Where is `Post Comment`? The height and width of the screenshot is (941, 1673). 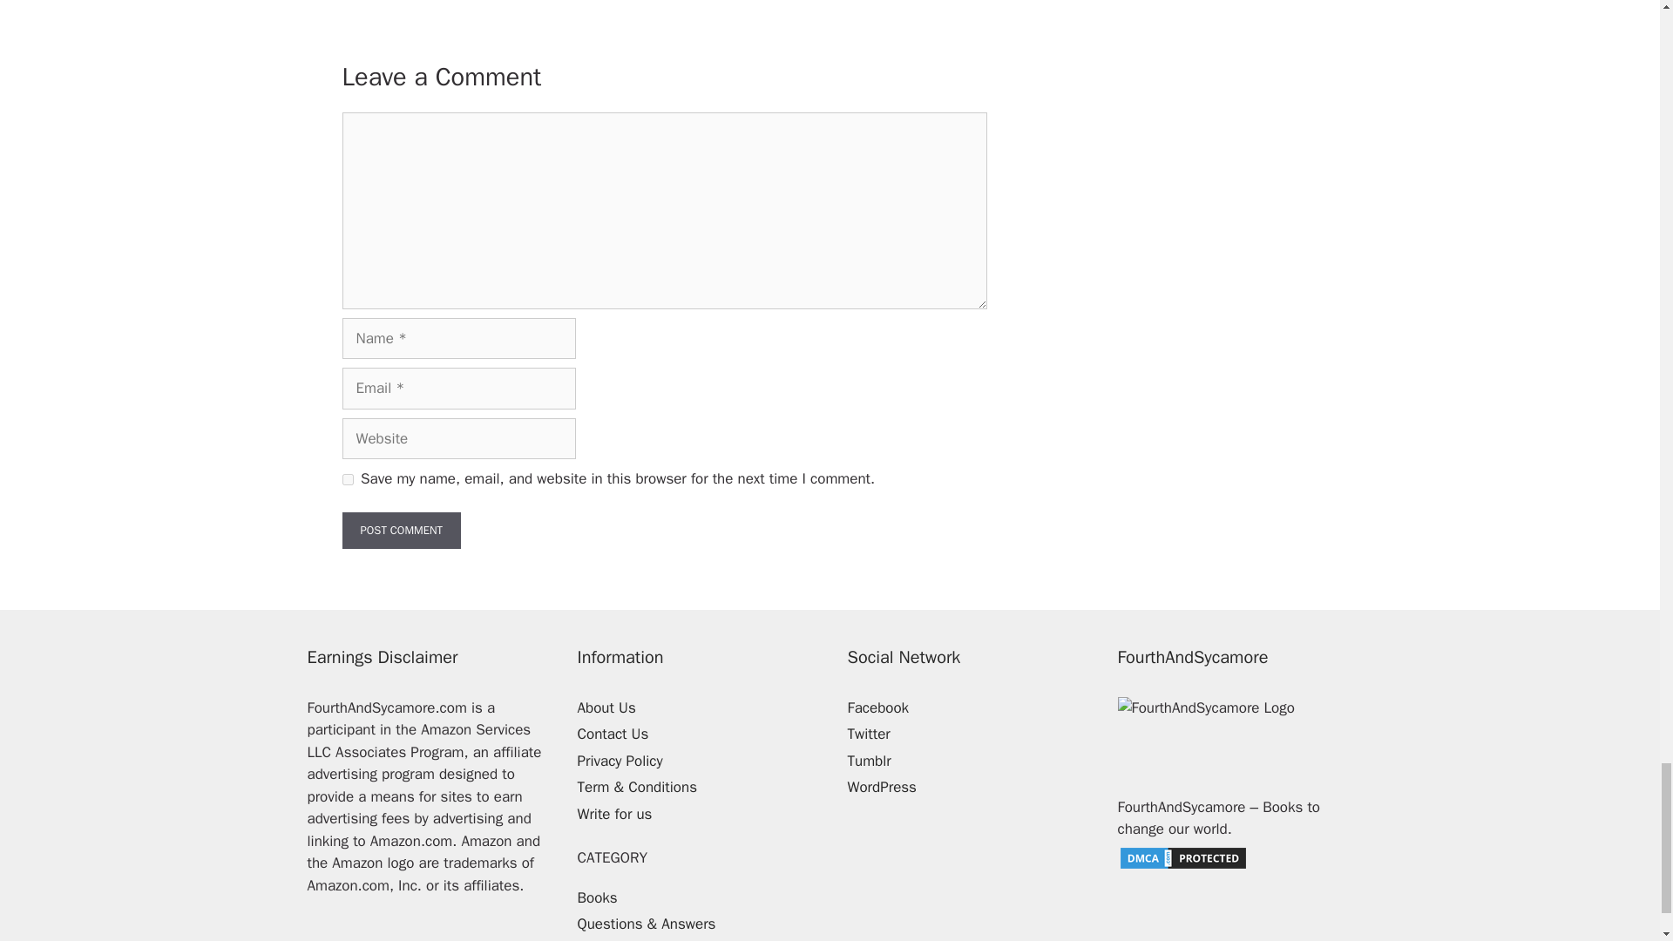
Post Comment is located at coordinates (401, 530).